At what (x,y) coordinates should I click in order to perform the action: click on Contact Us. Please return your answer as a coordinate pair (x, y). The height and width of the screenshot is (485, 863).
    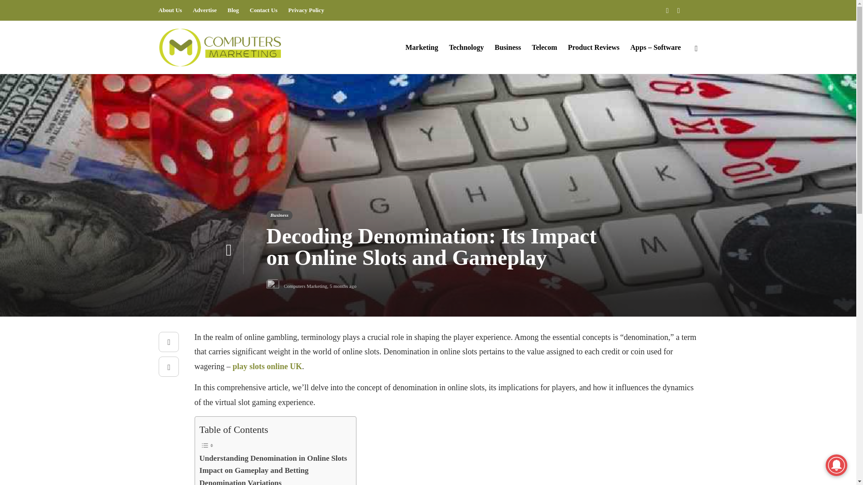
    Looking at the image, I should click on (264, 10).